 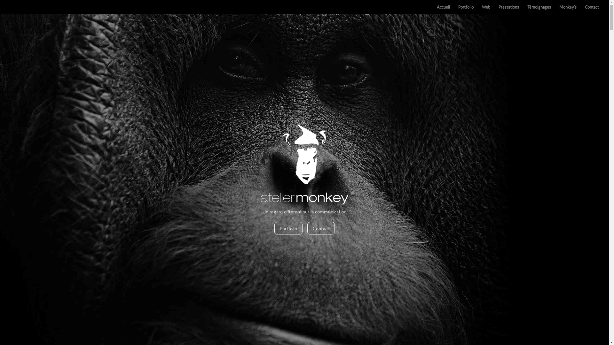 What do you see at coordinates (486, 10) in the screenshot?
I see `Web` at bounding box center [486, 10].